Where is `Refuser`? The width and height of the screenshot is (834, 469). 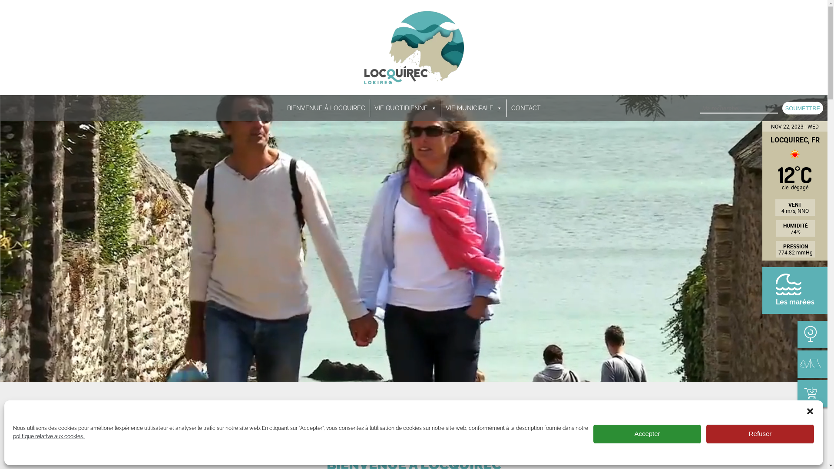 Refuser is located at coordinates (760, 434).